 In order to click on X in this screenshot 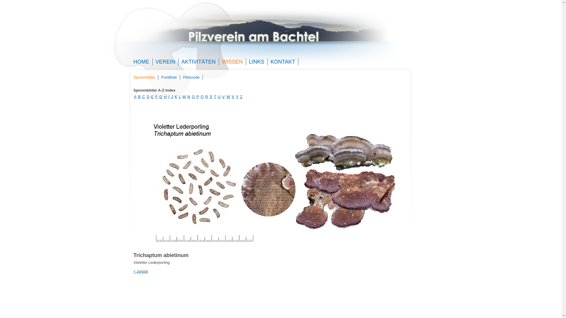, I will do `click(233, 97)`.